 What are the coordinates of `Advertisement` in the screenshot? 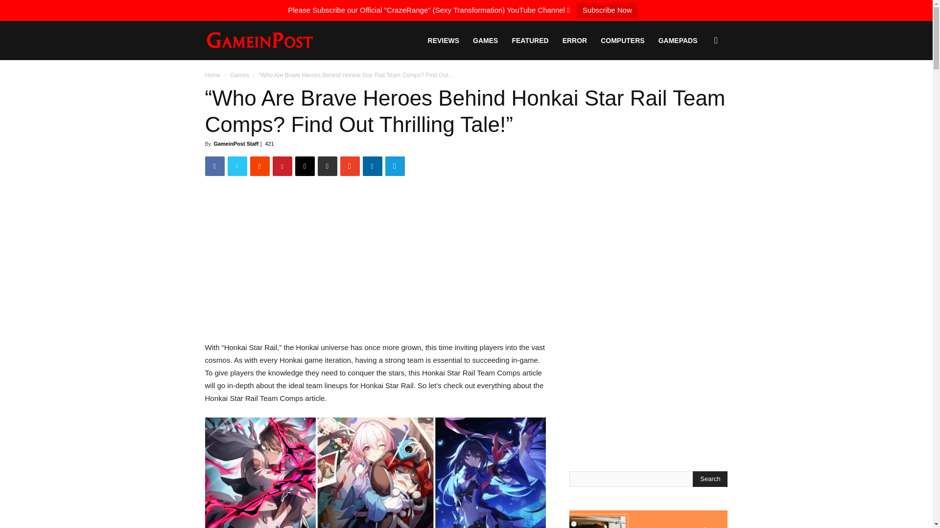 It's located at (375, 263).